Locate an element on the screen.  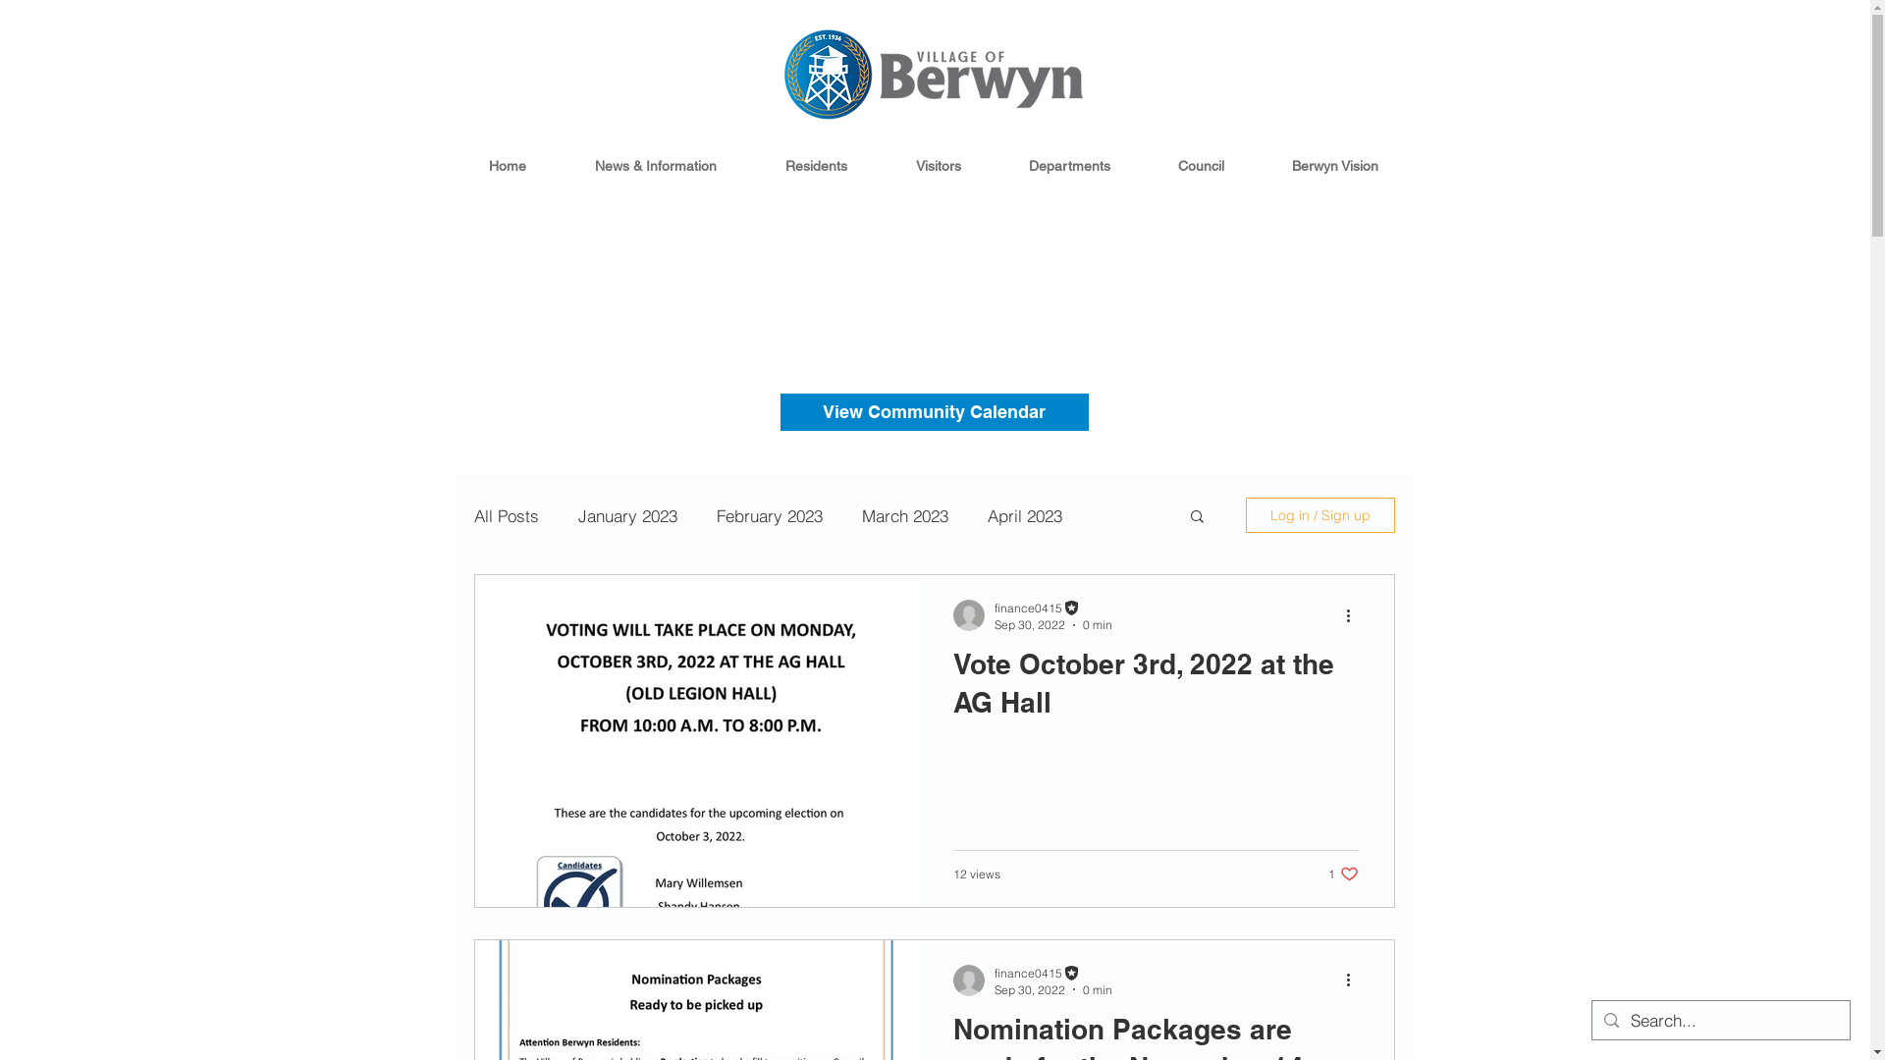
Home is located at coordinates (507, 166).